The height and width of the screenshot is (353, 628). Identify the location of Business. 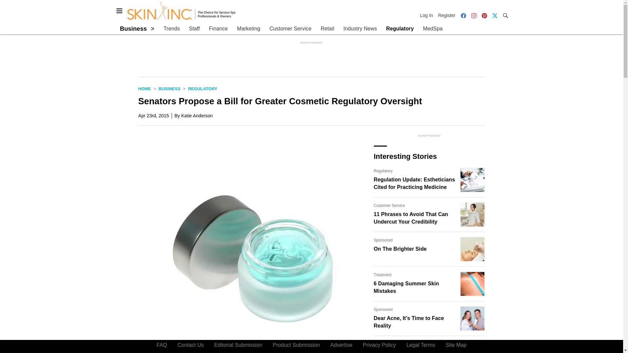
(169, 88).